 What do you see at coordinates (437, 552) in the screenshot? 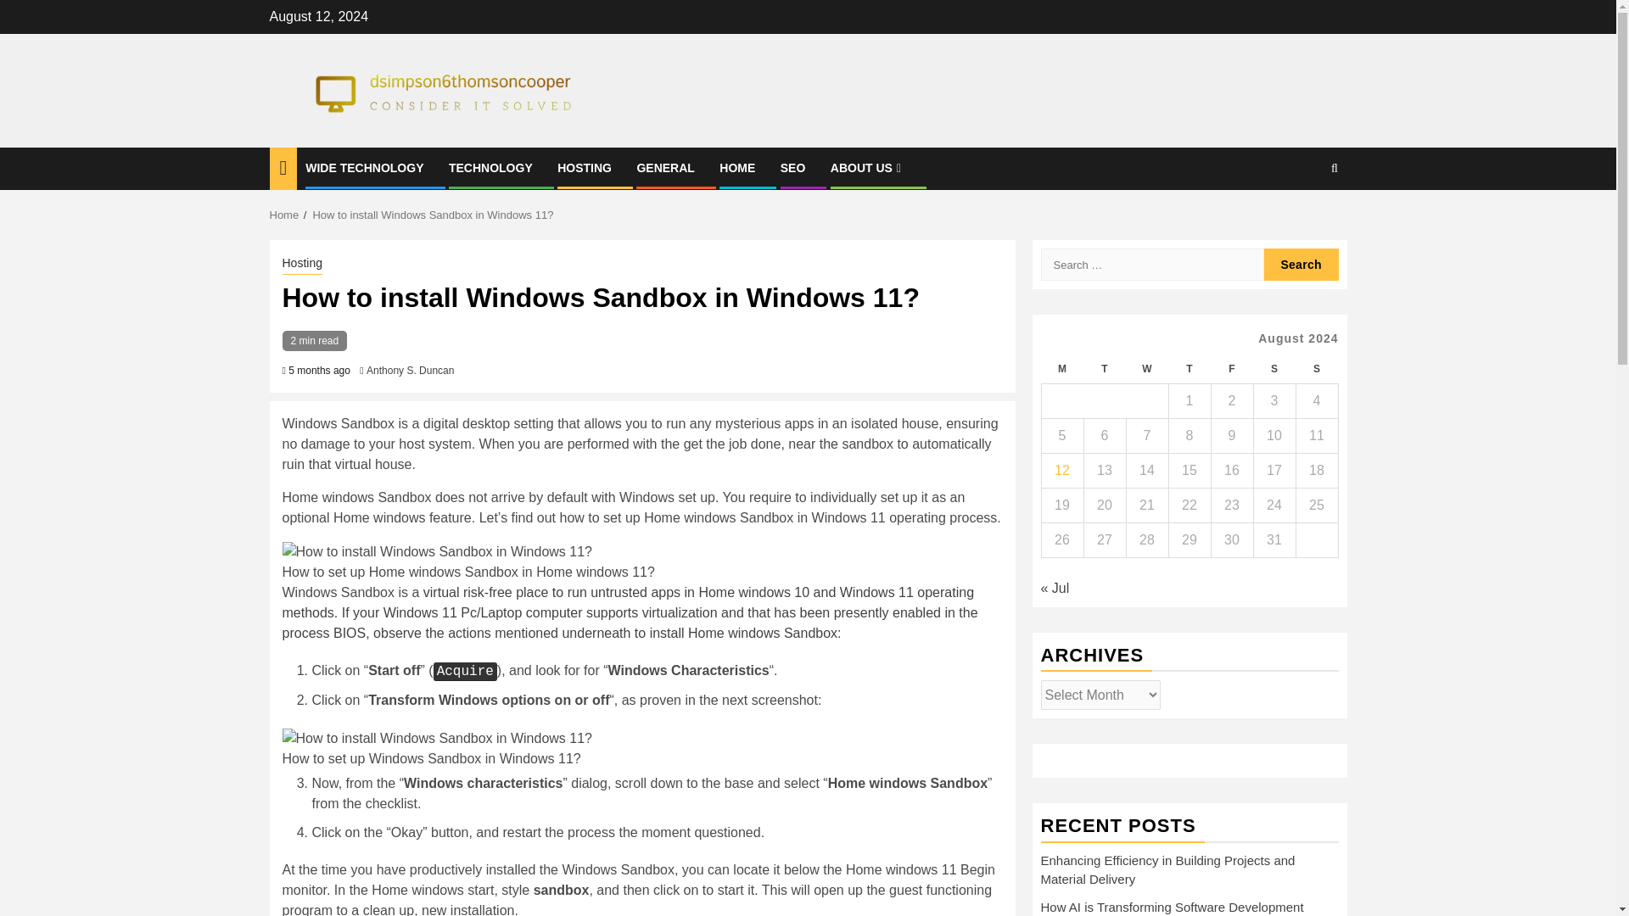
I see `How to install Windows Sandbox in Windows 11?` at bounding box center [437, 552].